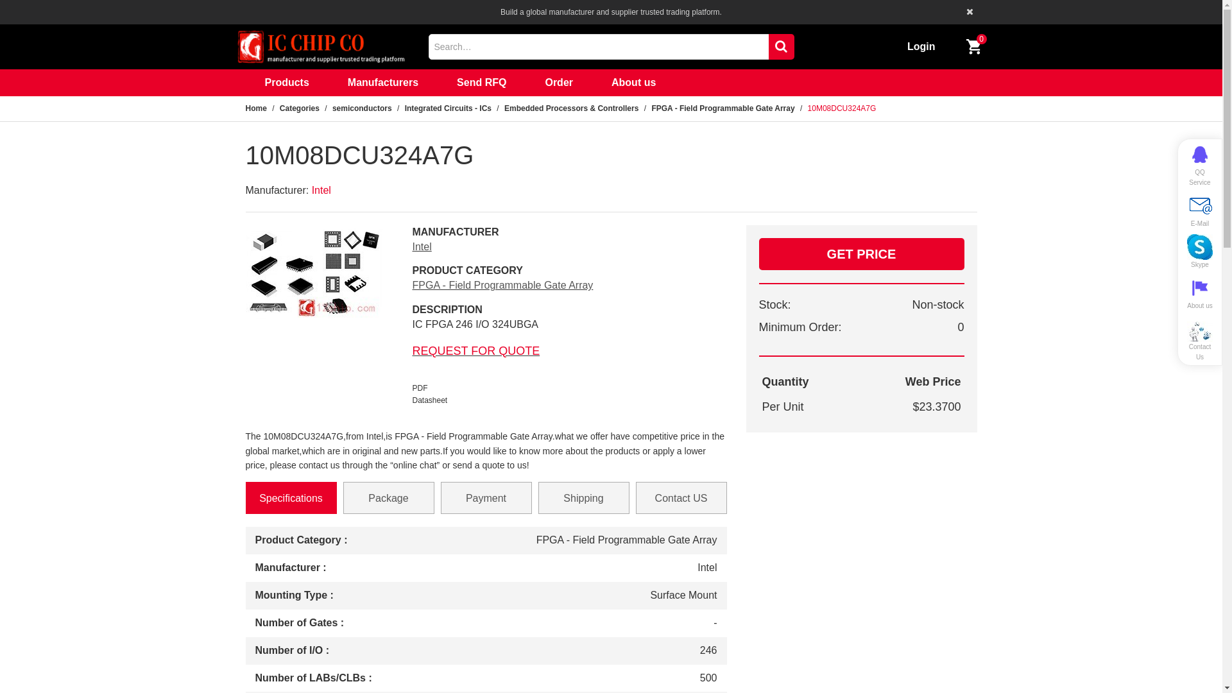 The image size is (1232, 693). Describe the element at coordinates (1200, 293) in the screenshot. I see `About us` at that location.